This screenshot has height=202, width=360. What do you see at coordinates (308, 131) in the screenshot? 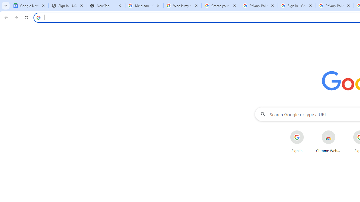
I see `More actions for Sign in shortcut` at bounding box center [308, 131].